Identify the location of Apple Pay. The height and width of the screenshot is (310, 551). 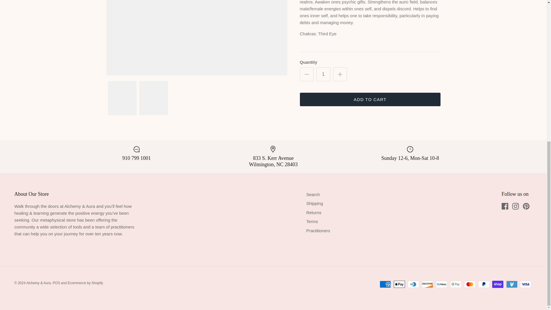
(399, 284).